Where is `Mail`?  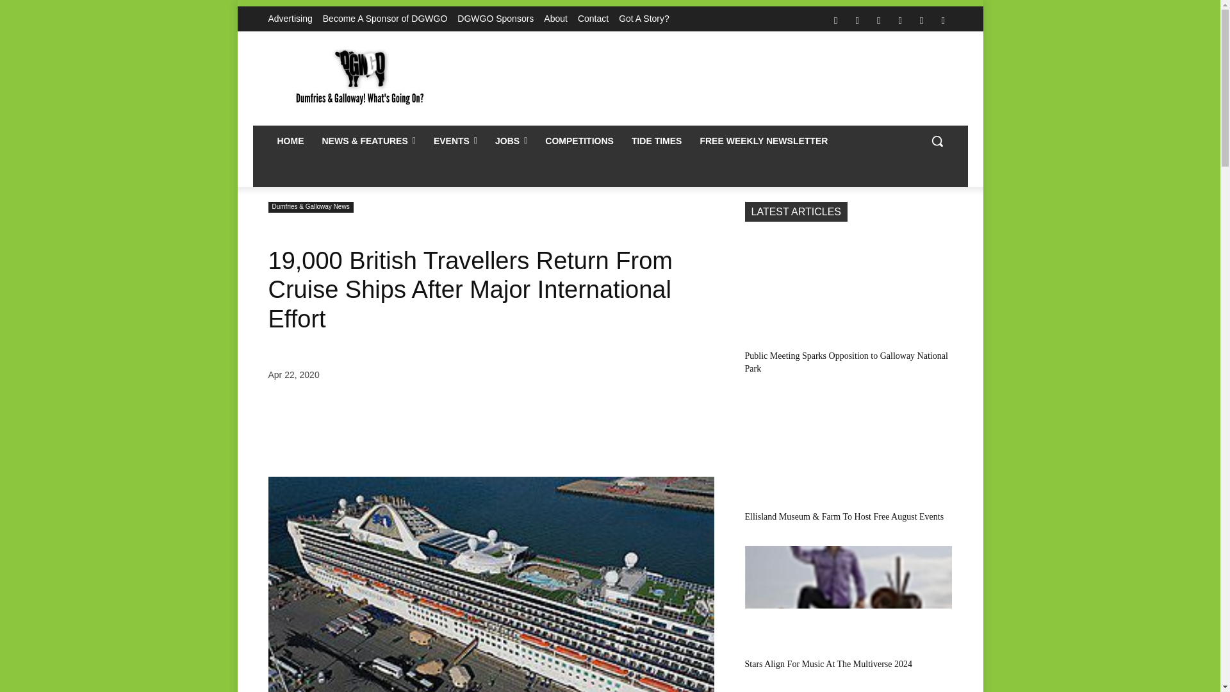
Mail is located at coordinates (879, 21).